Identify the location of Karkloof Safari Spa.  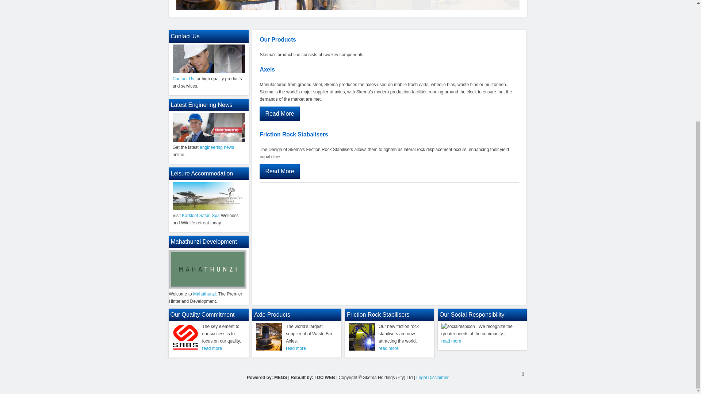
(200, 216).